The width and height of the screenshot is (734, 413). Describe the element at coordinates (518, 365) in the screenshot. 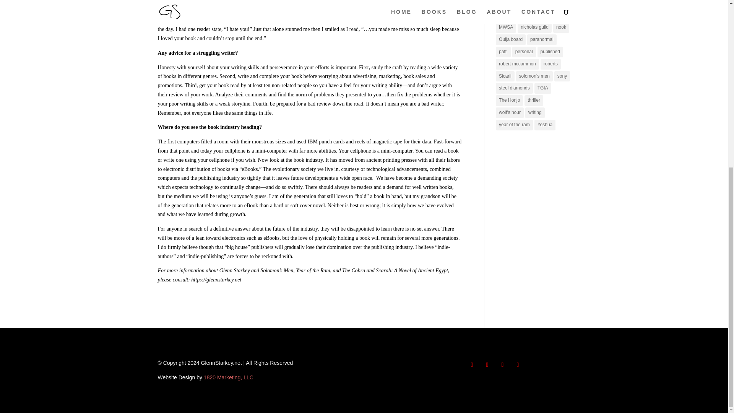

I see `Follow on Amazon` at that location.